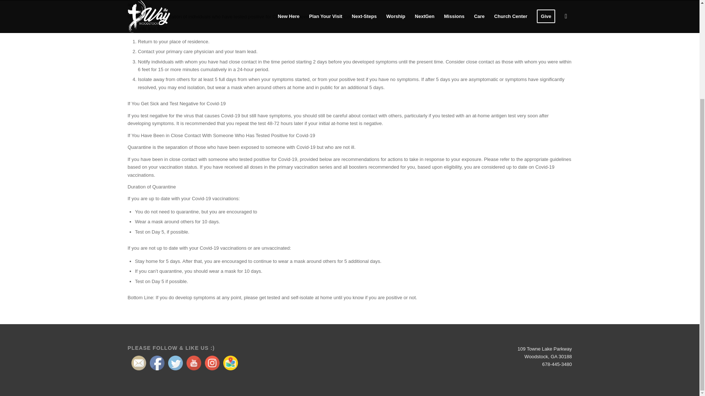 The height and width of the screenshot is (396, 705). I want to click on Email Us!, so click(138, 363).